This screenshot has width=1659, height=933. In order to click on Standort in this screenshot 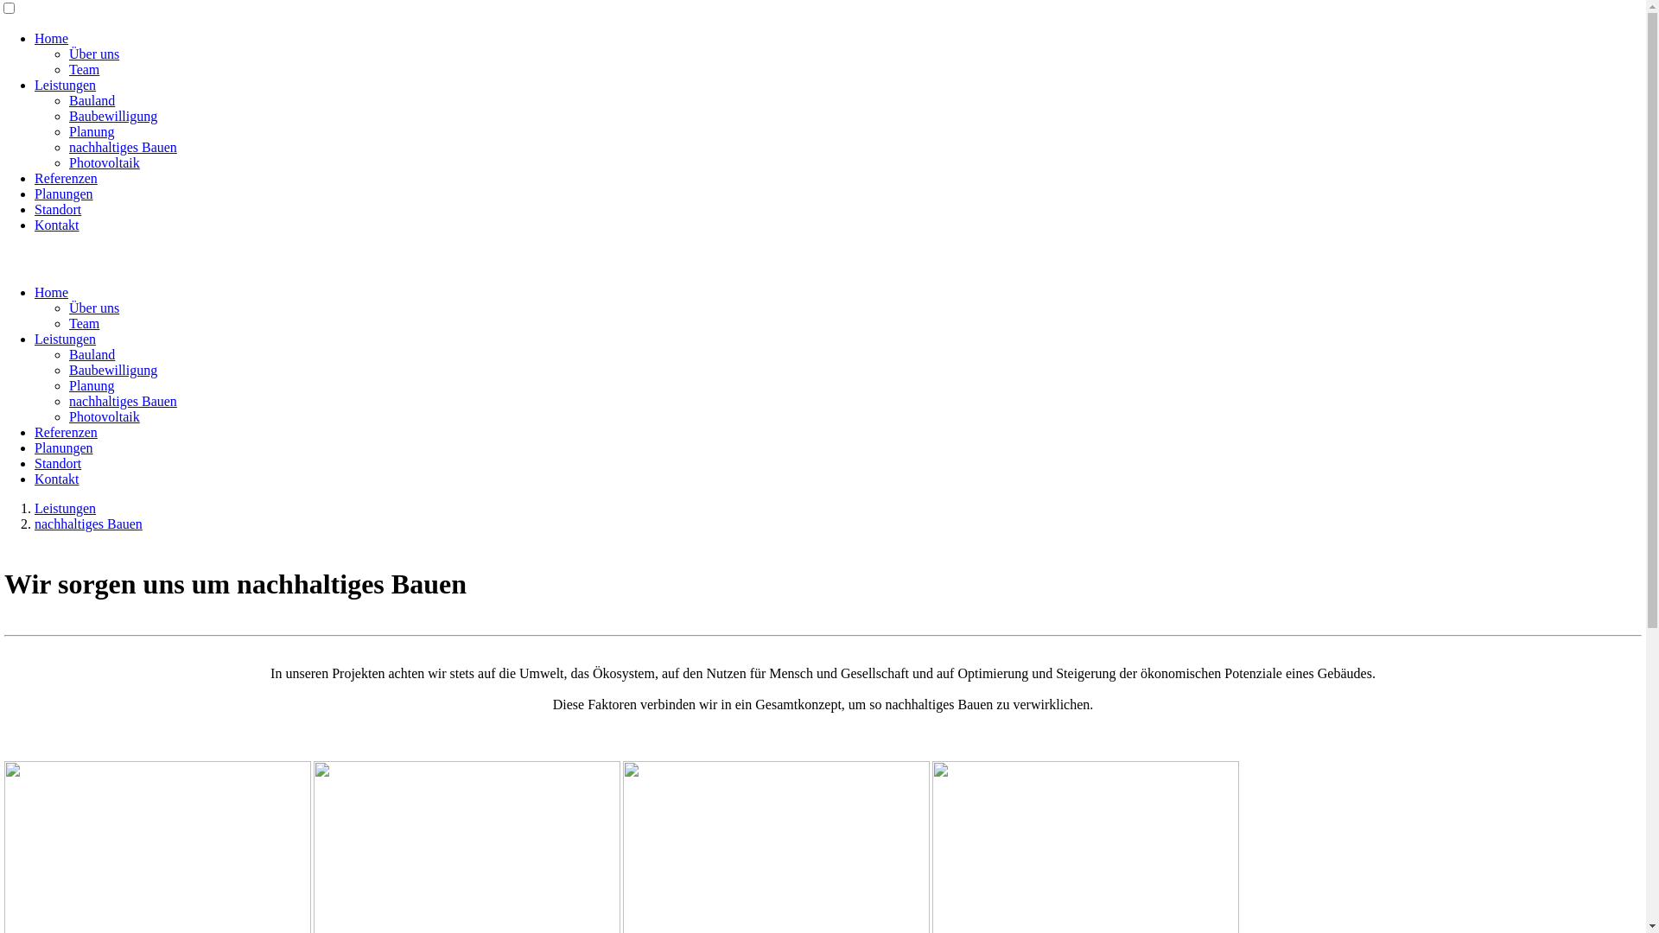, I will do `click(58, 463)`.